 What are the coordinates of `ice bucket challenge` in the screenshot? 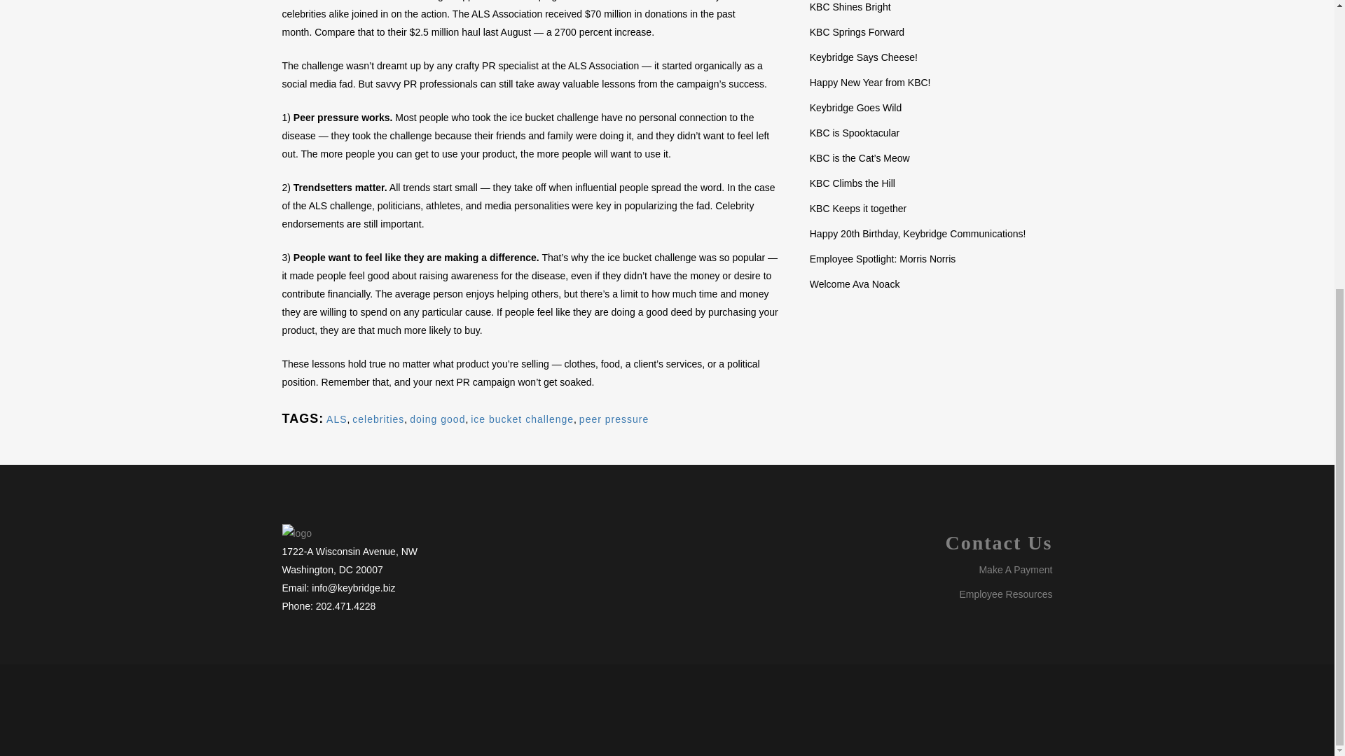 It's located at (523, 419).